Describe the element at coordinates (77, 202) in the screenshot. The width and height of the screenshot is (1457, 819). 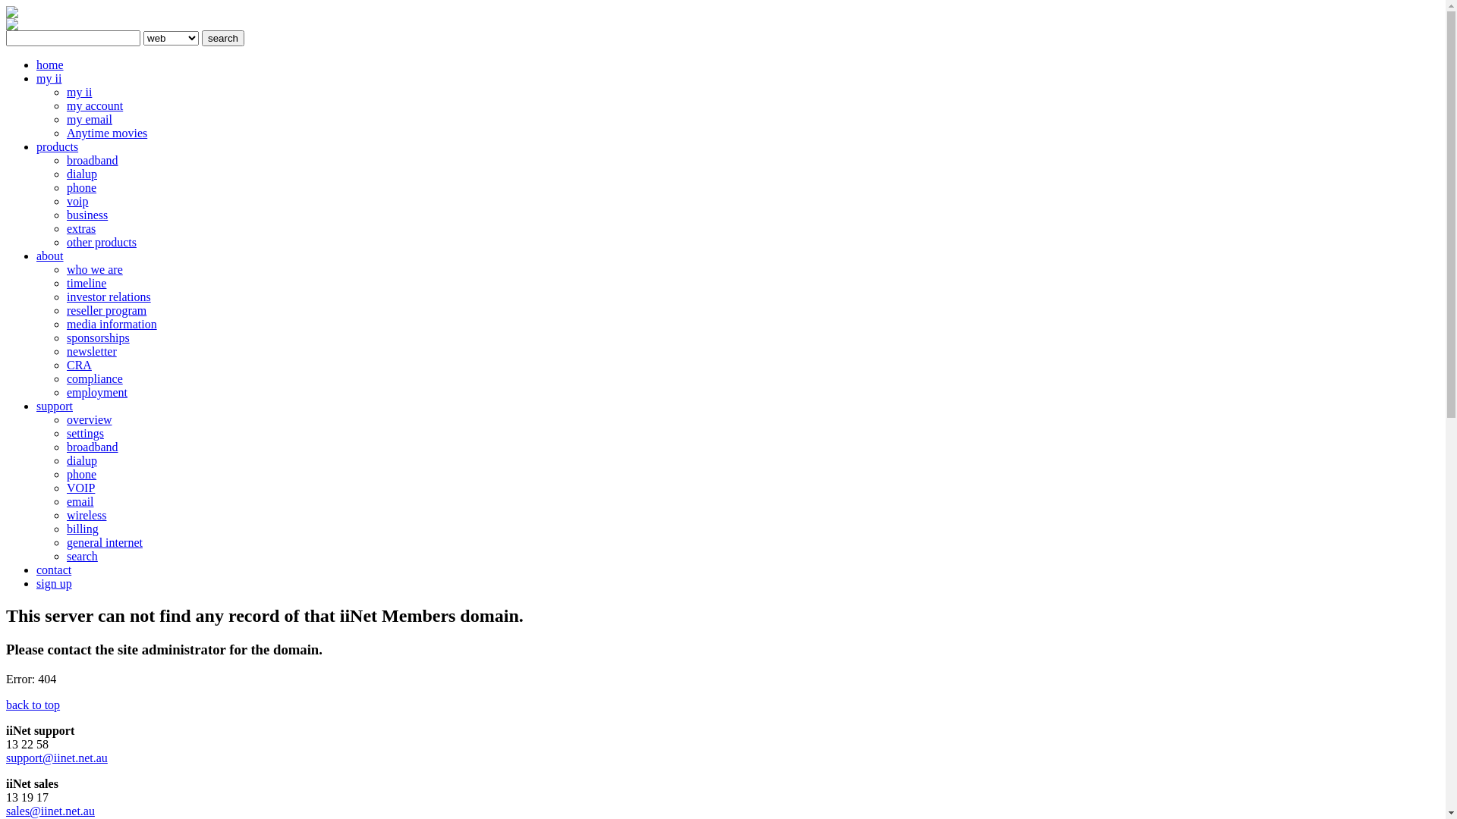
I see `voip` at that location.